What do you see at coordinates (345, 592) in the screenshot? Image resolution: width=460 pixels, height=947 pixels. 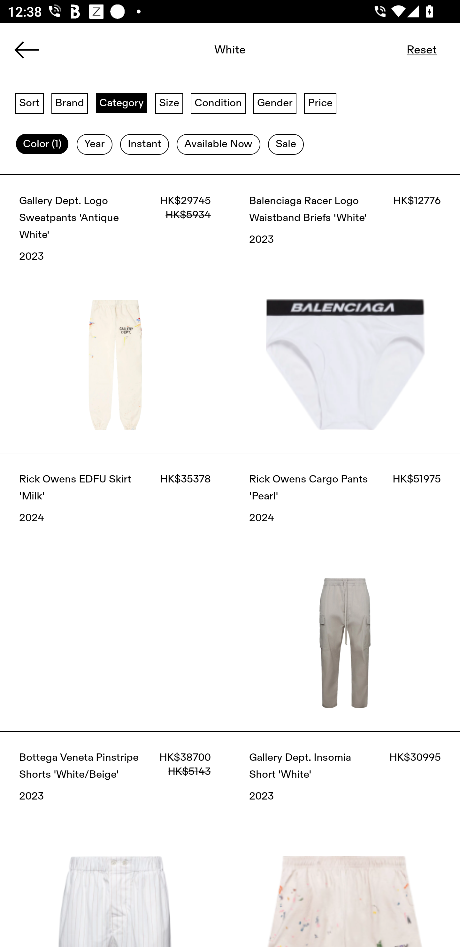 I see `Rick Owens Cargo Pants 'Pearl' HK$51975 2024` at bounding box center [345, 592].